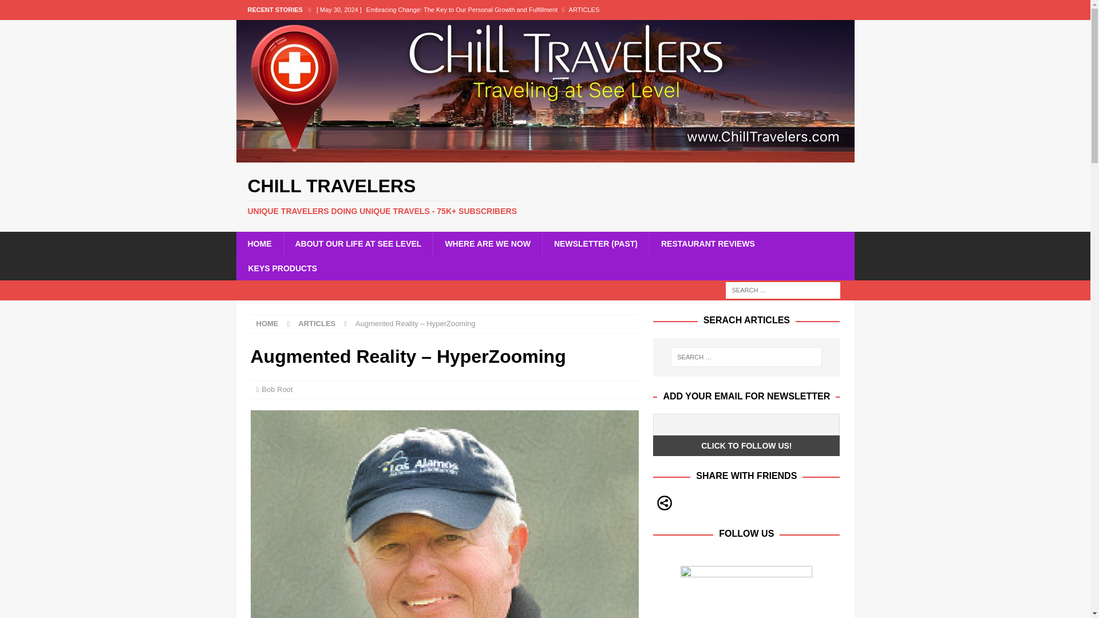 This screenshot has height=618, width=1099. What do you see at coordinates (545, 156) in the screenshot?
I see `Chill Travelers` at bounding box center [545, 156].